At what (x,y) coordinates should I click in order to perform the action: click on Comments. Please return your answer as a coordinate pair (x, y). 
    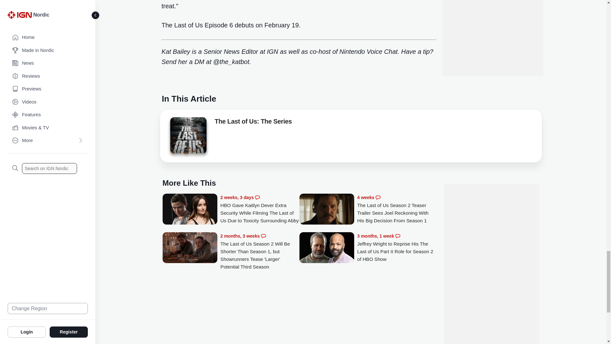
    Looking at the image, I should click on (378, 197).